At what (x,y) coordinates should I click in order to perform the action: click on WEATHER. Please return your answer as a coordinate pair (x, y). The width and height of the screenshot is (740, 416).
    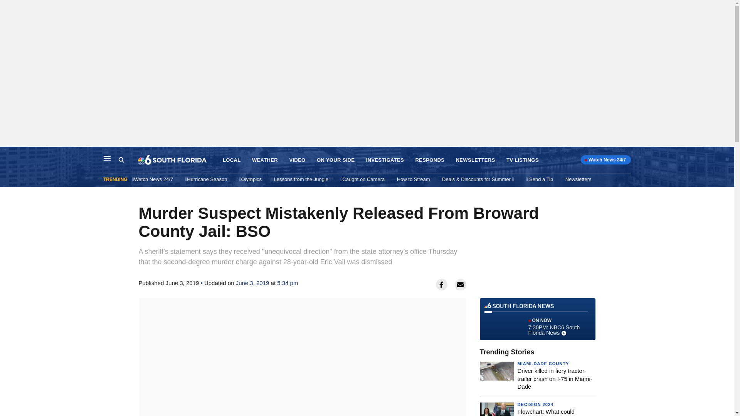
    Looking at the image, I should click on (107, 158).